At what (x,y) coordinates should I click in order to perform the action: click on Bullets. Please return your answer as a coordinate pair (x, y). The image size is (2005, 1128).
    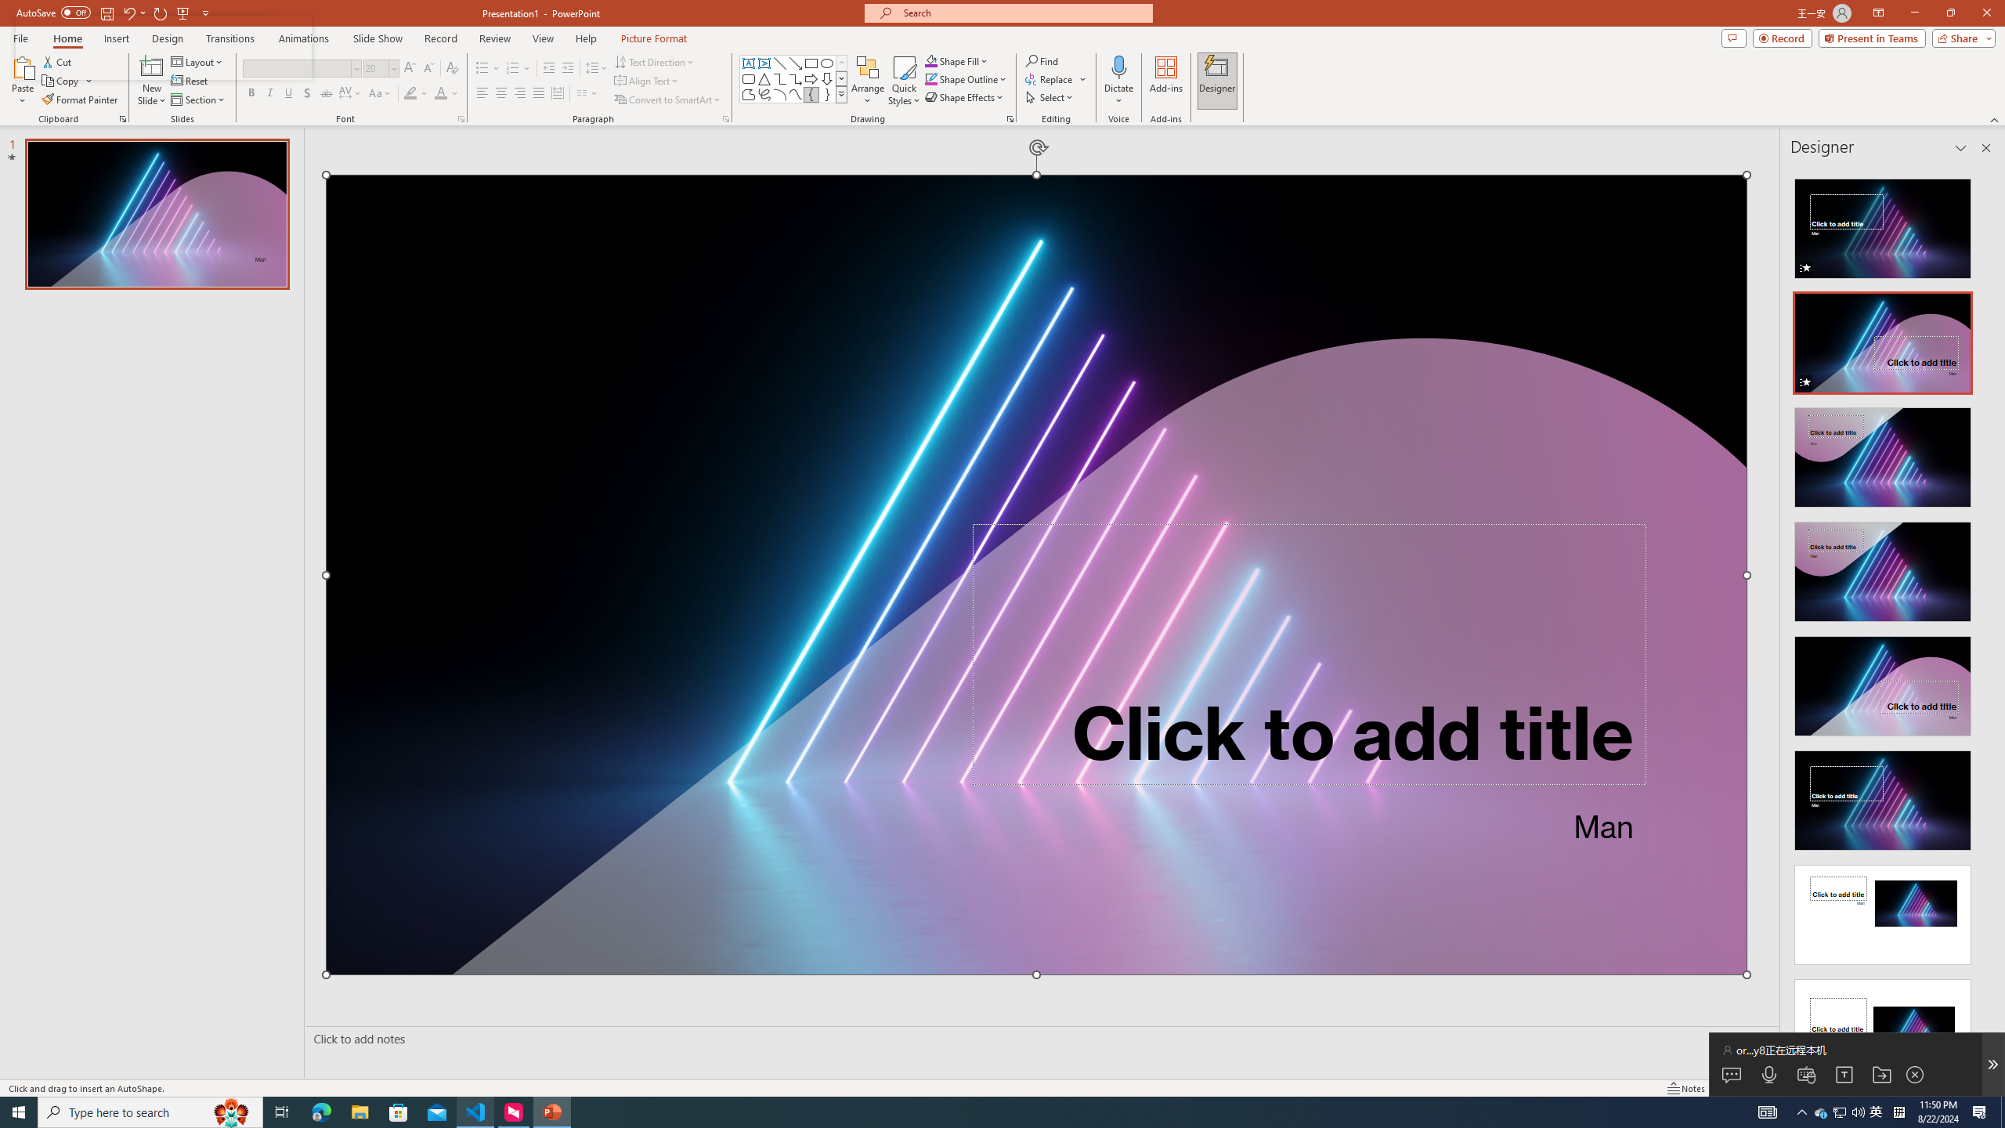
    Looking at the image, I should click on (482, 69).